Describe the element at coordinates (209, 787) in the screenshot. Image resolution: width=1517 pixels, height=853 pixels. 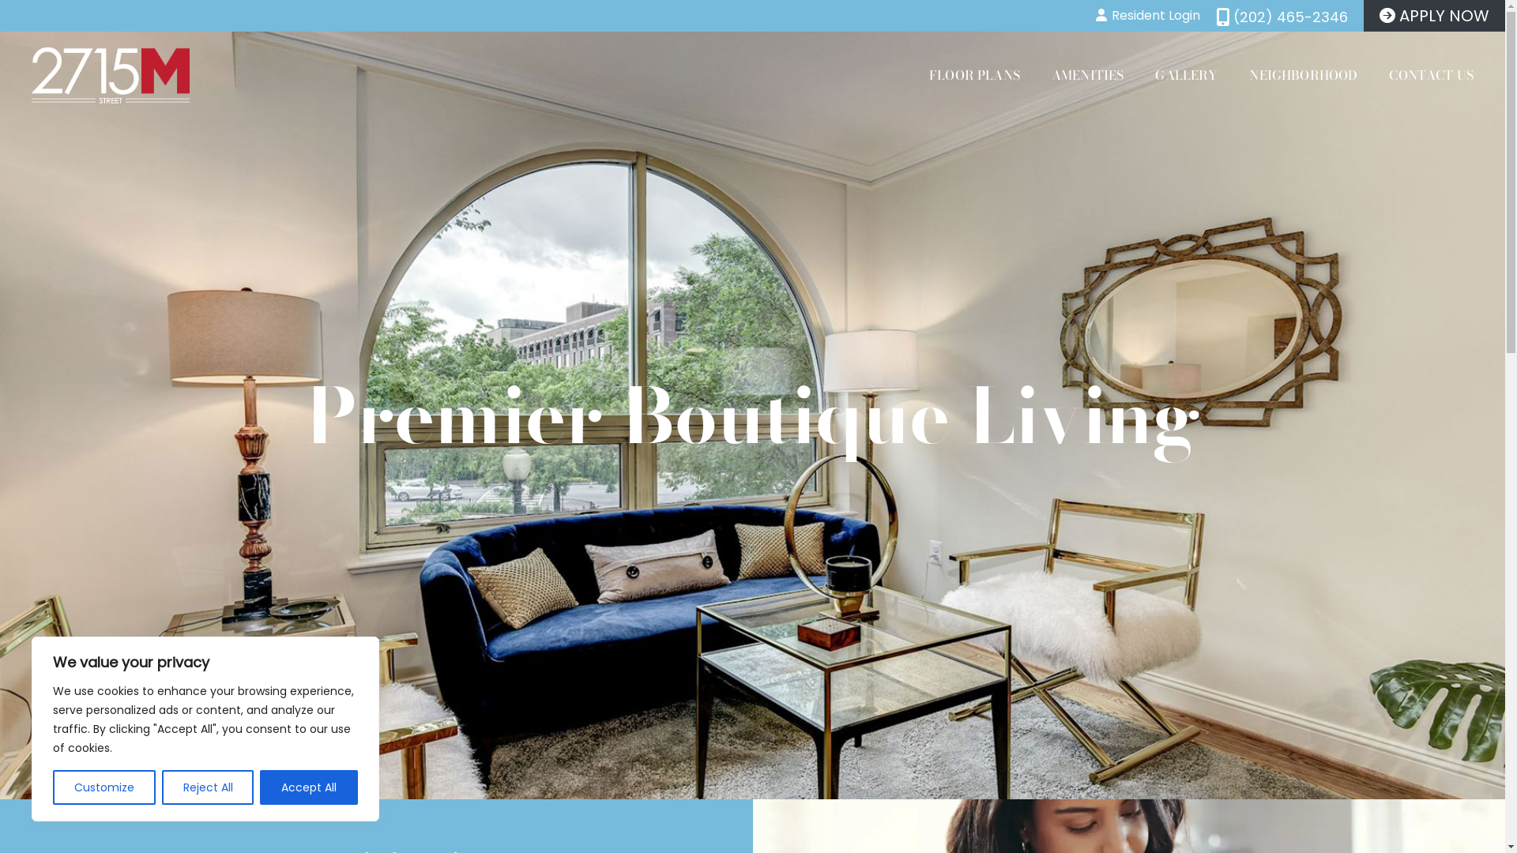
I see `Reject All` at that location.